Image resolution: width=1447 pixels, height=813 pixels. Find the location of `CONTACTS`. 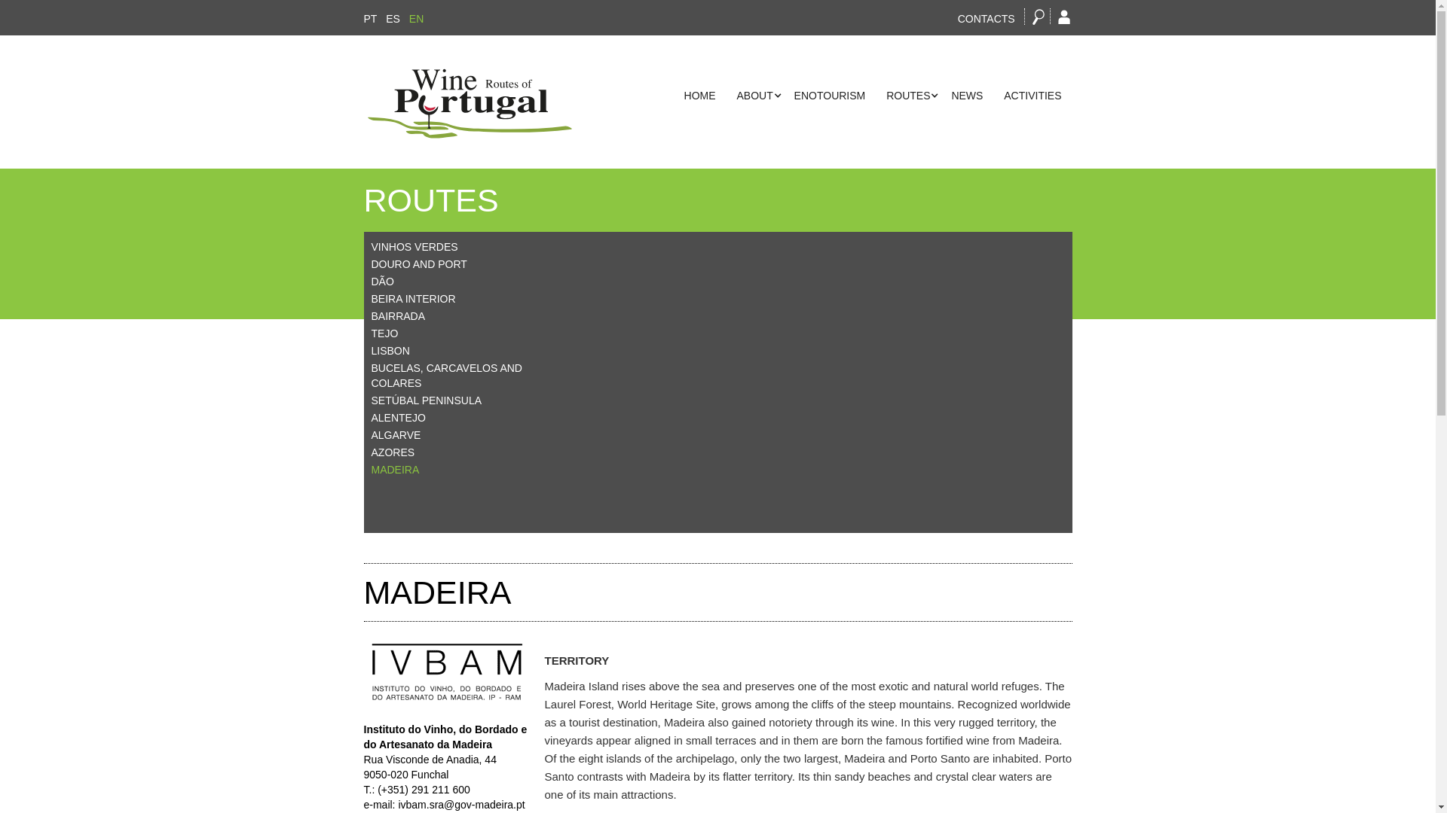

CONTACTS is located at coordinates (987, 19).